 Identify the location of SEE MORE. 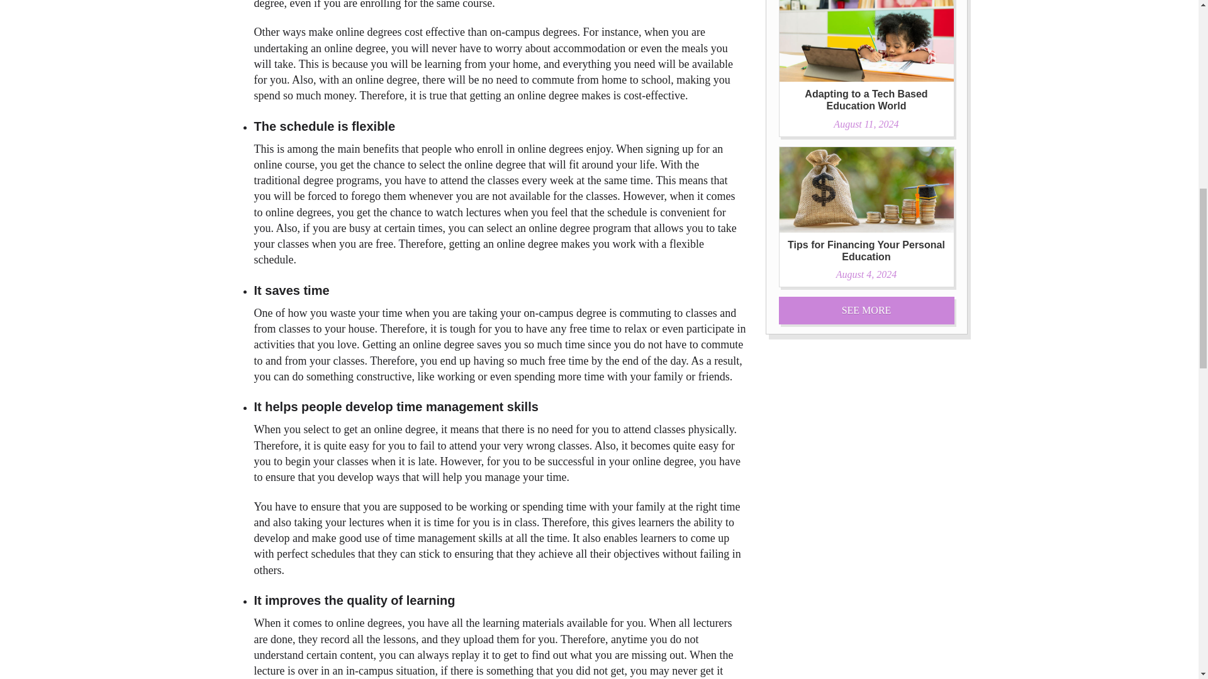
(866, 217).